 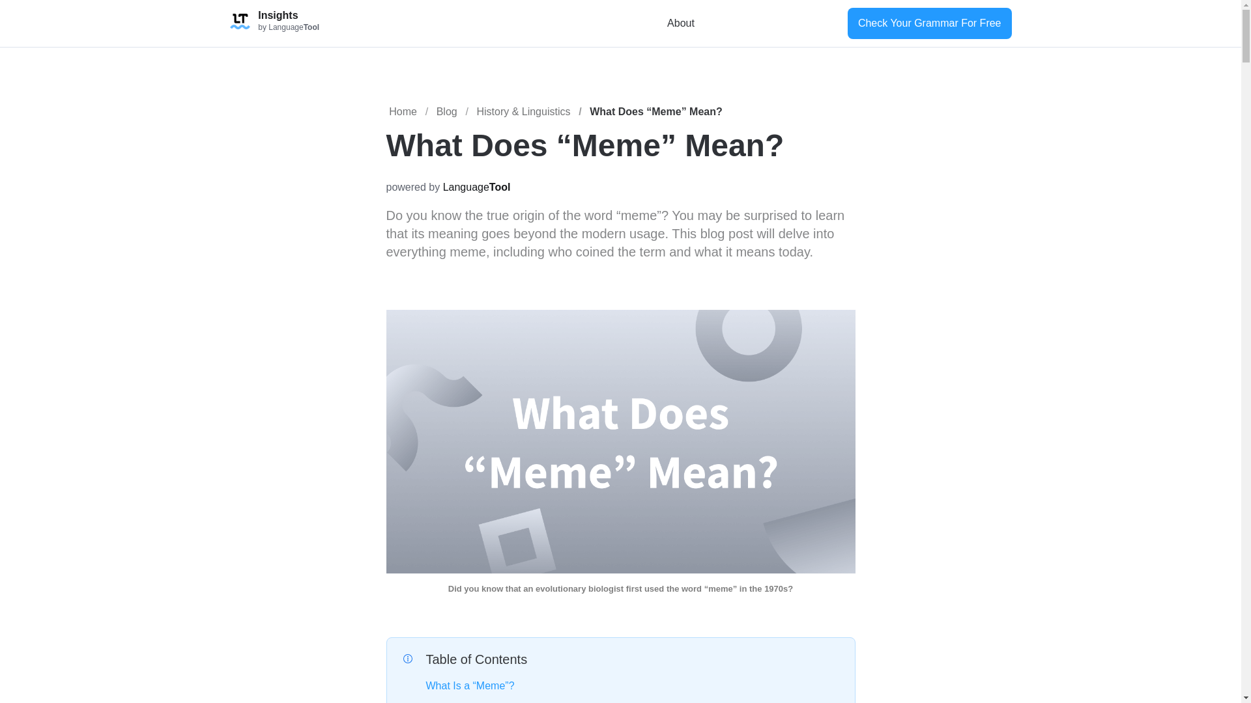 What do you see at coordinates (791, 23) in the screenshot?
I see `German` at bounding box center [791, 23].